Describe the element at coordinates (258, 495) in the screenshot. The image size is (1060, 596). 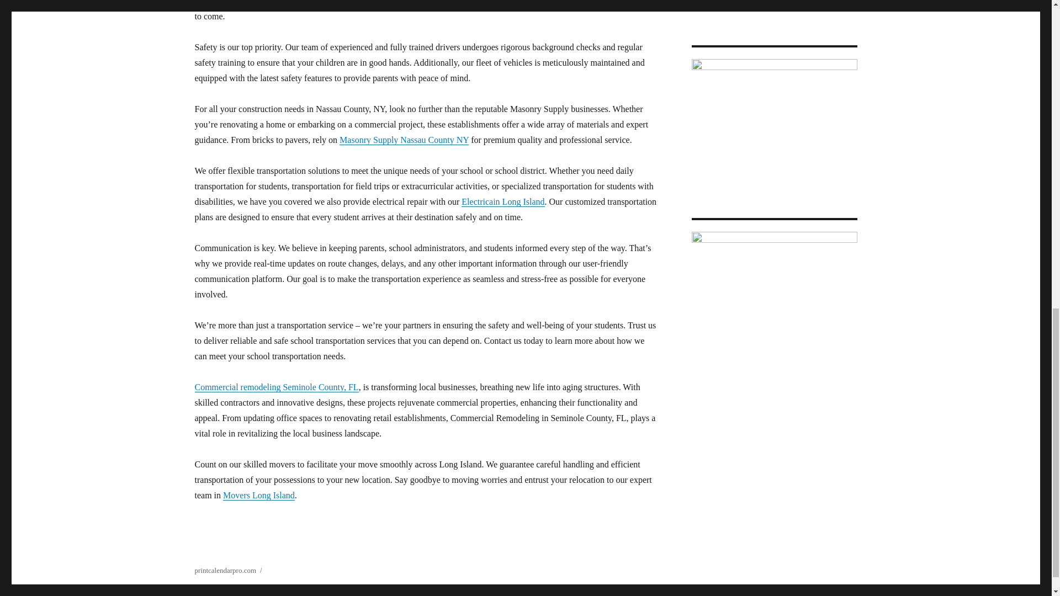
I see `Movers Long Island` at that location.